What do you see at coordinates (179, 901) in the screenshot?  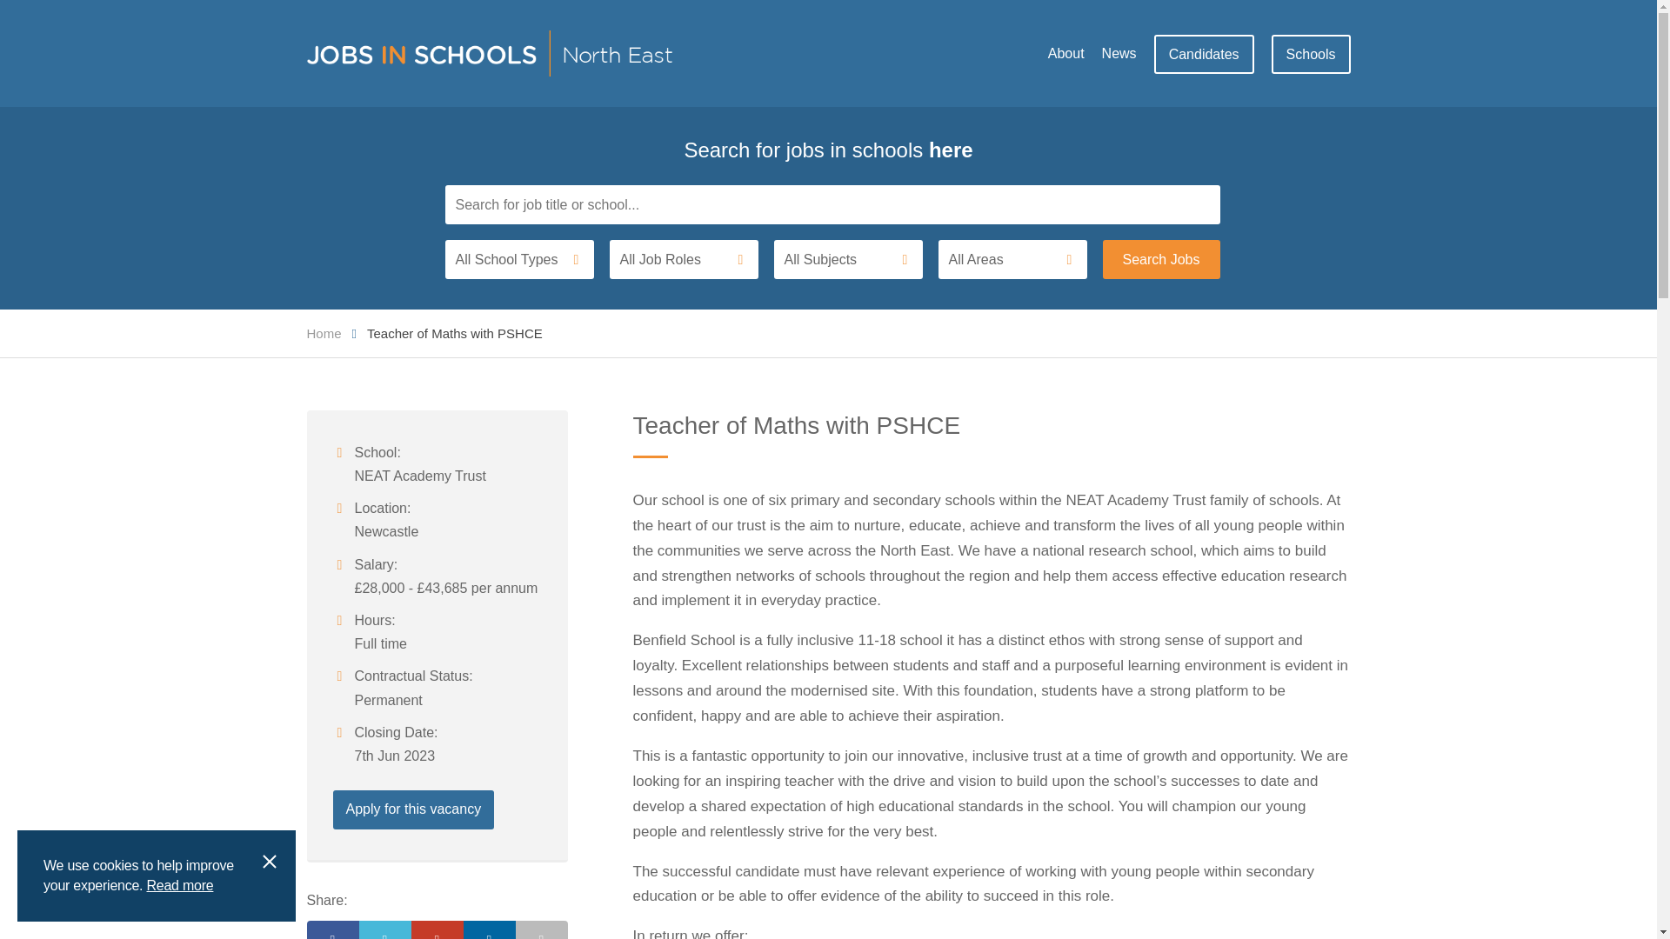 I see `Read more` at bounding box center [179, 901].